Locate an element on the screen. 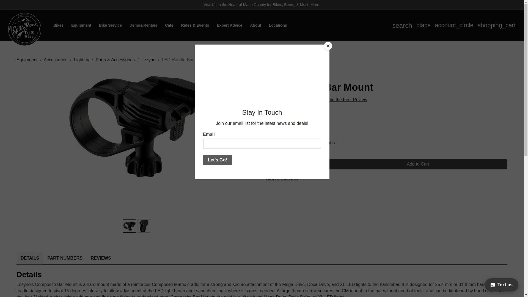  Cart is located at coordinates (293, 164).